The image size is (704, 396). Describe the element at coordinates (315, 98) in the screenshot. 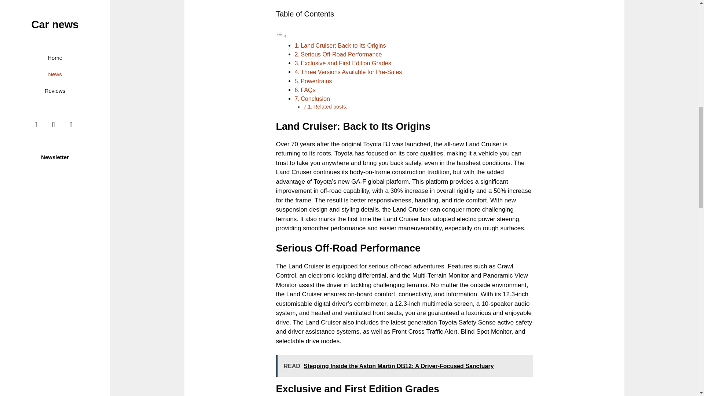

I see `Conclusion` at that location.